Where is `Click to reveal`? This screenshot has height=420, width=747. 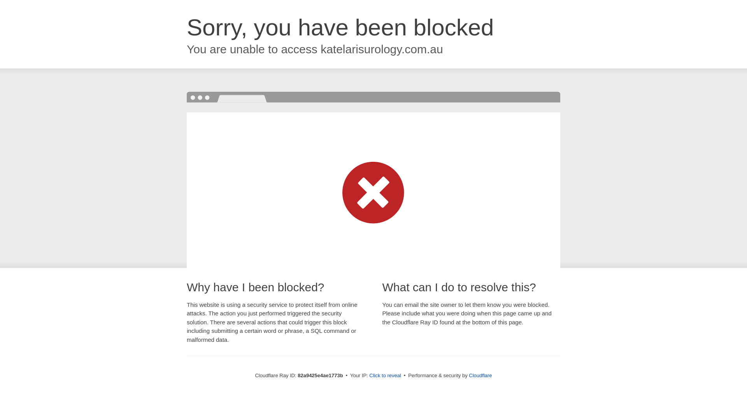
Click to reveal is located at coordinates (385, 376).